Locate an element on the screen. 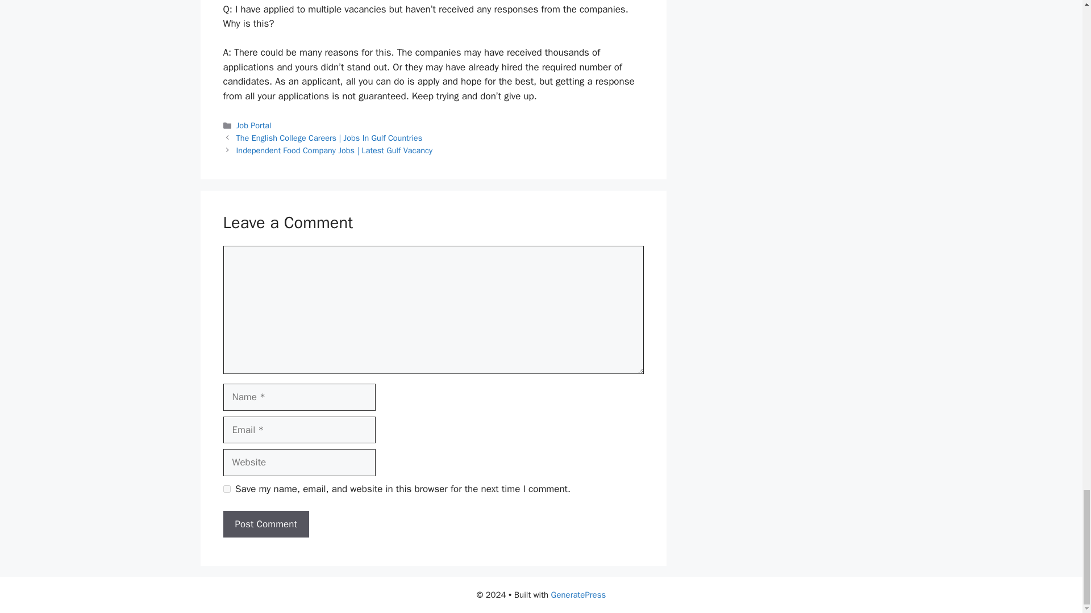  Post Comment is located at coordinates (265, 524).